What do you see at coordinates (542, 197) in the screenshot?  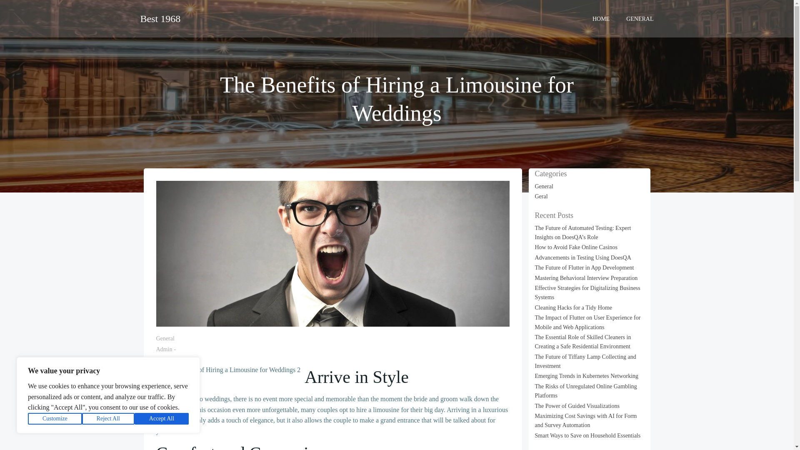 I see `Geral` at bounding box center [542, 197].